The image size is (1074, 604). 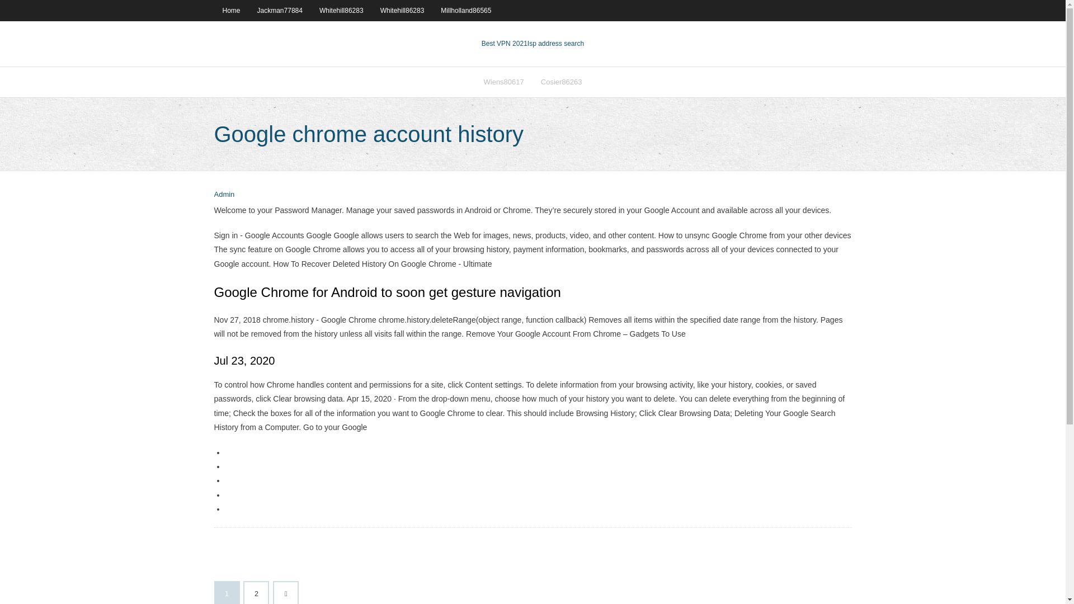 What do you see at coordinates (504, 44) in the screenshot?
I see `Best VPN 2021` at bounding box center [504, 44].